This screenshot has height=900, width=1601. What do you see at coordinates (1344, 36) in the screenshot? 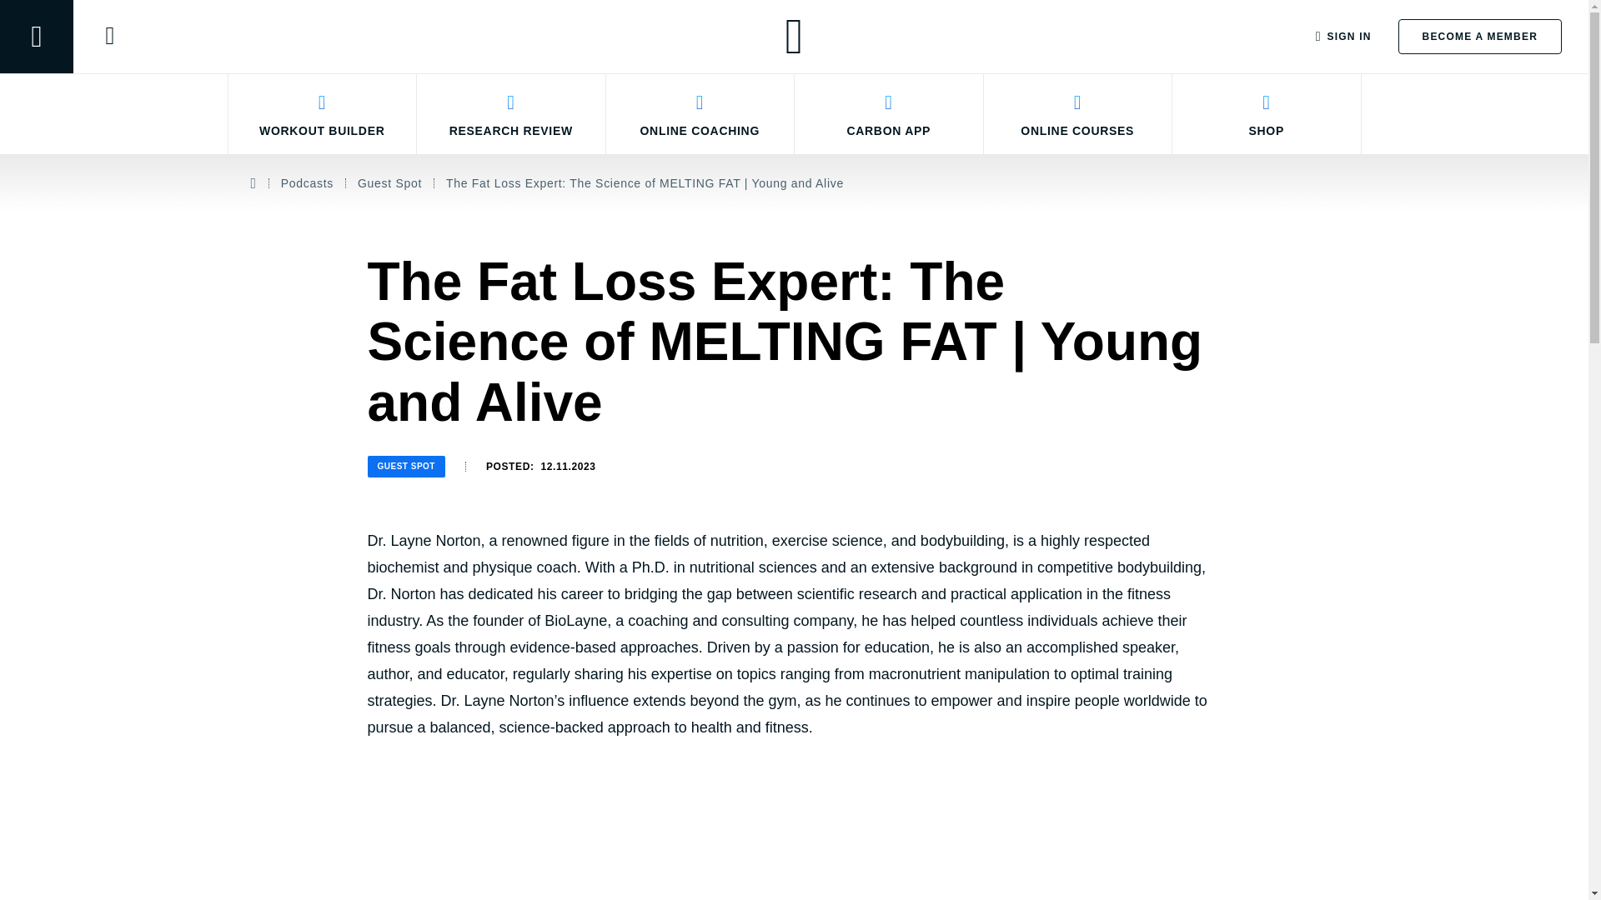
I see `SIGN IN` at bounding box center [1344, 36].